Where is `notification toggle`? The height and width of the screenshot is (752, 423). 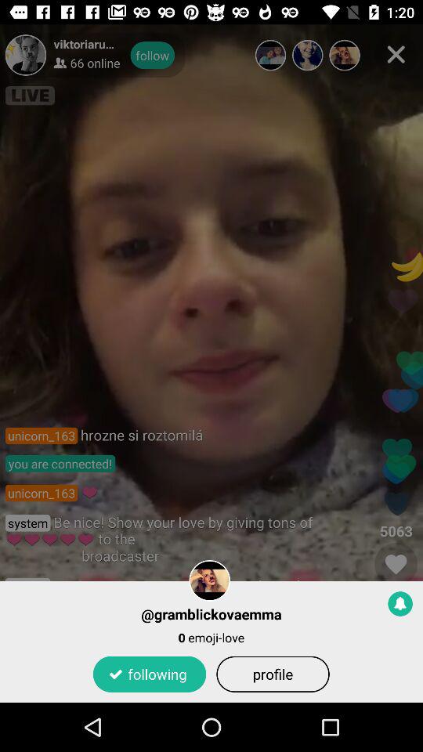 notification toggle is located at coordinates (400, 603).